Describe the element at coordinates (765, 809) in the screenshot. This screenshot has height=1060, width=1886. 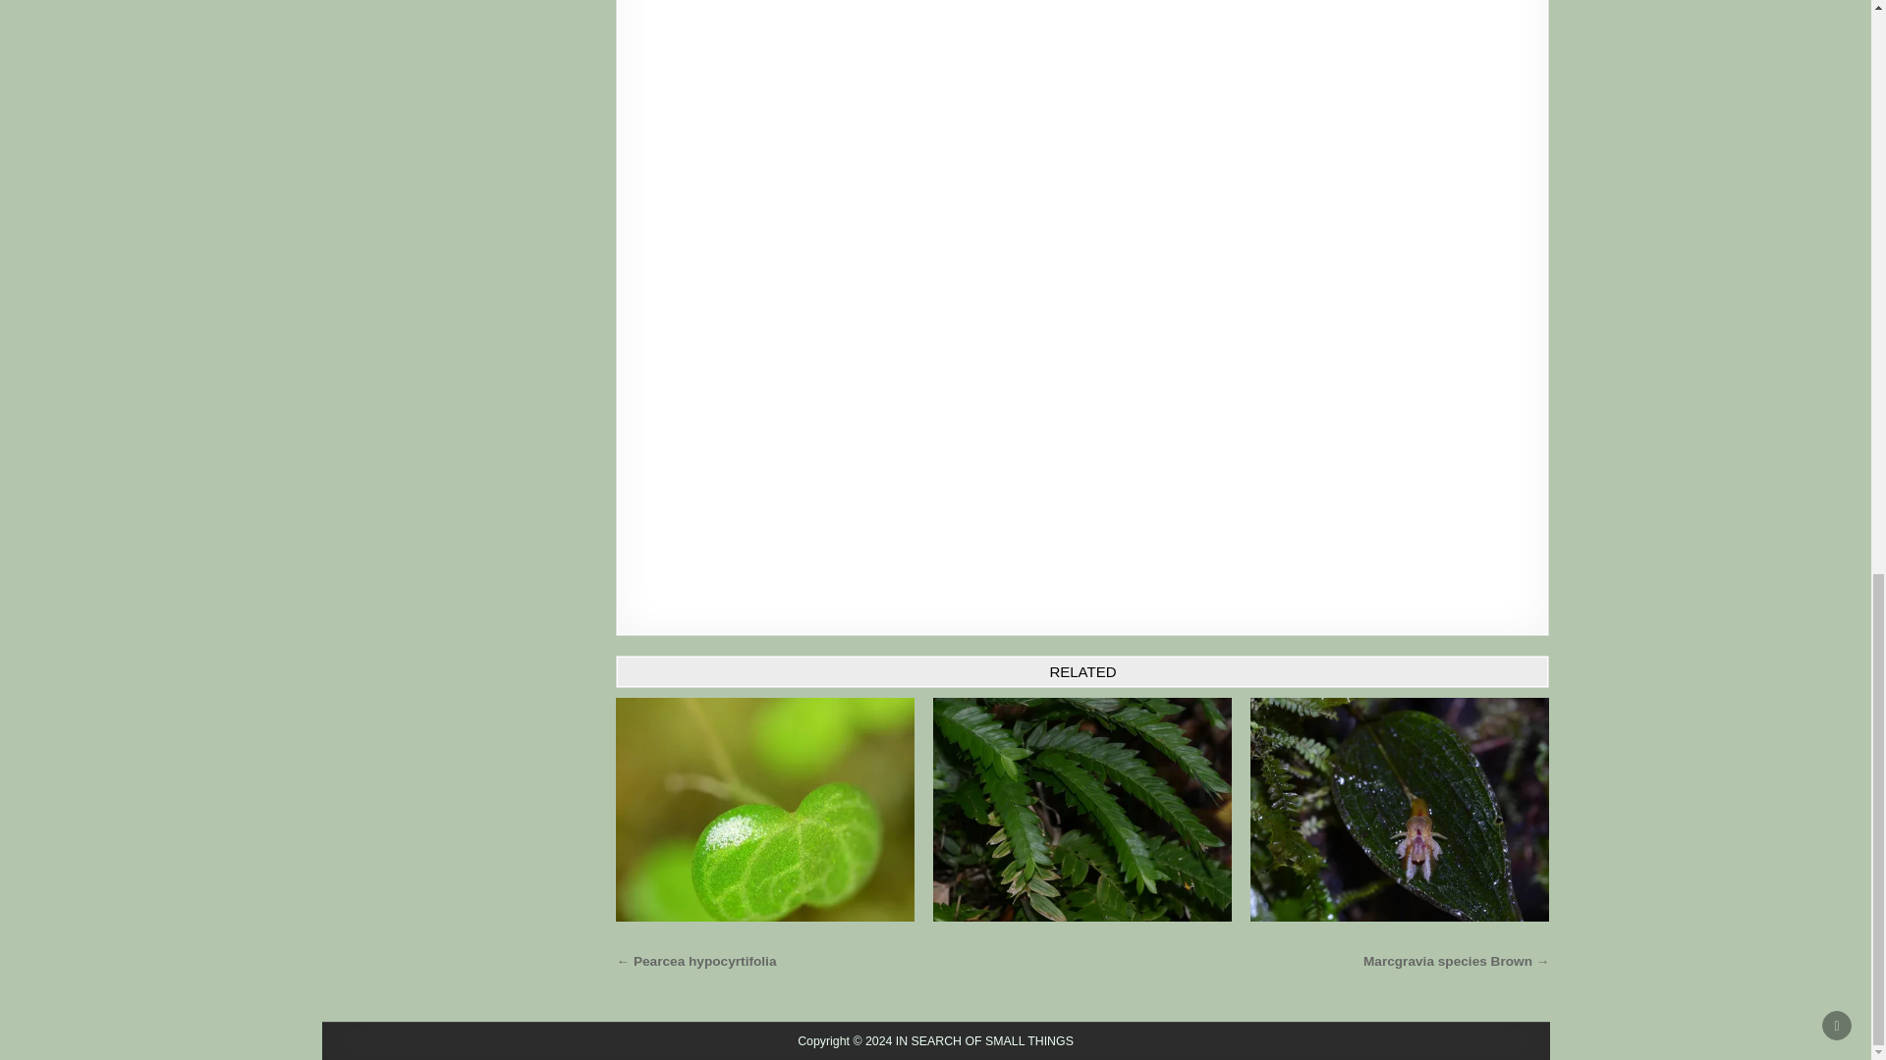
I see `Permanent Link to Peperomia emarginella` at that location.